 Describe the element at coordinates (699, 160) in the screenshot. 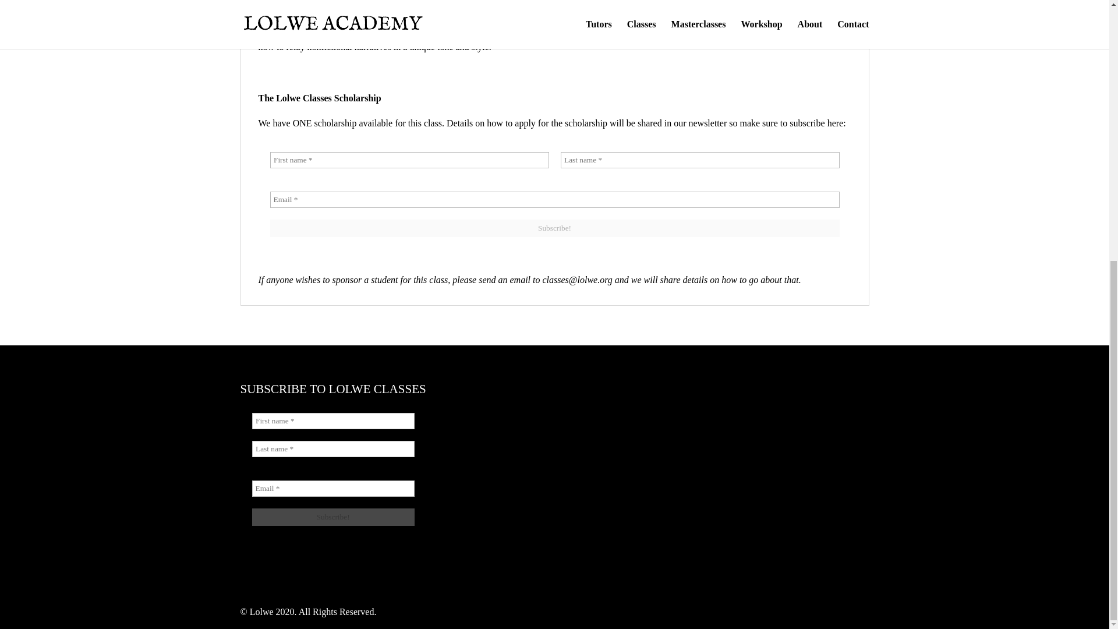

I see `Last name` at that location.